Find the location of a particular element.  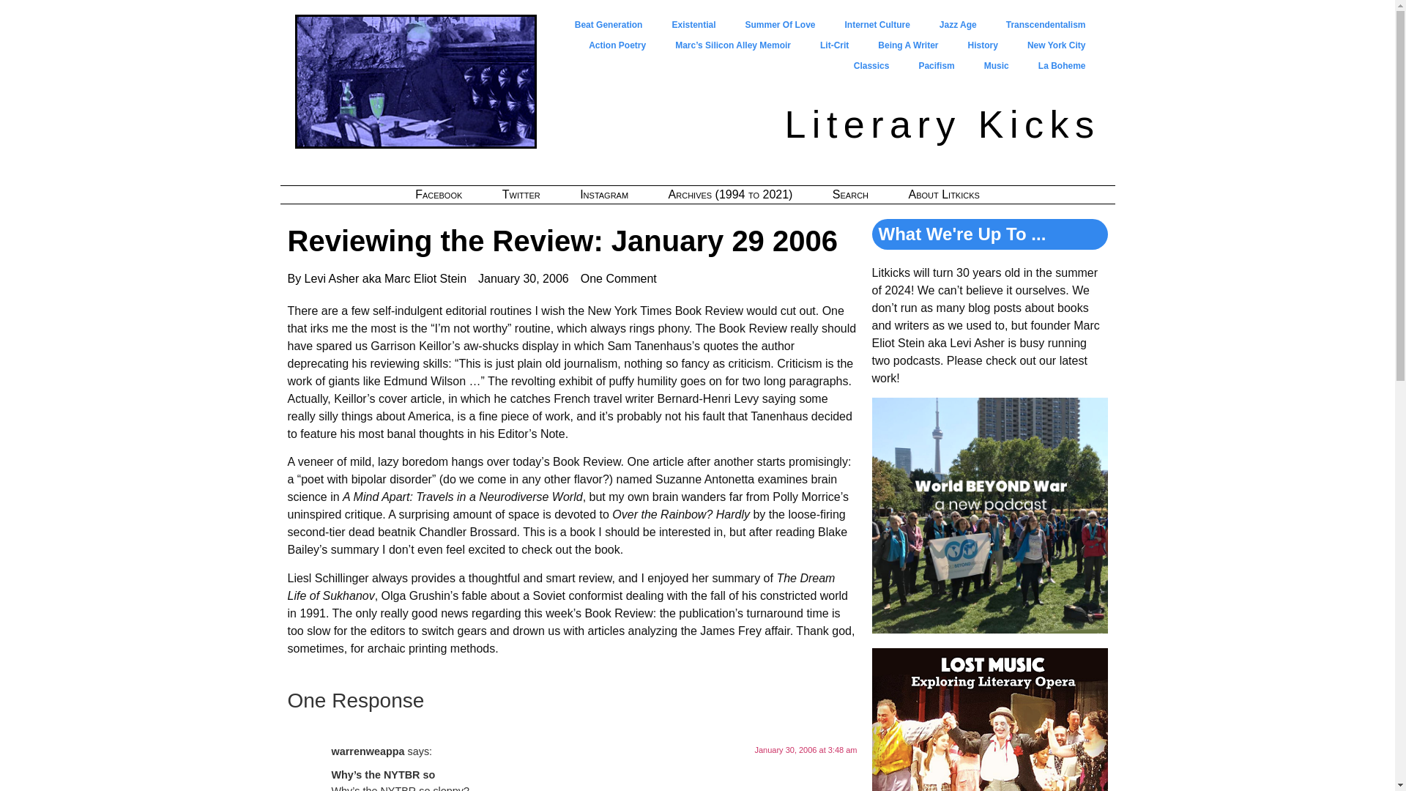

Jazz Age is located at coordinates (958, 25).